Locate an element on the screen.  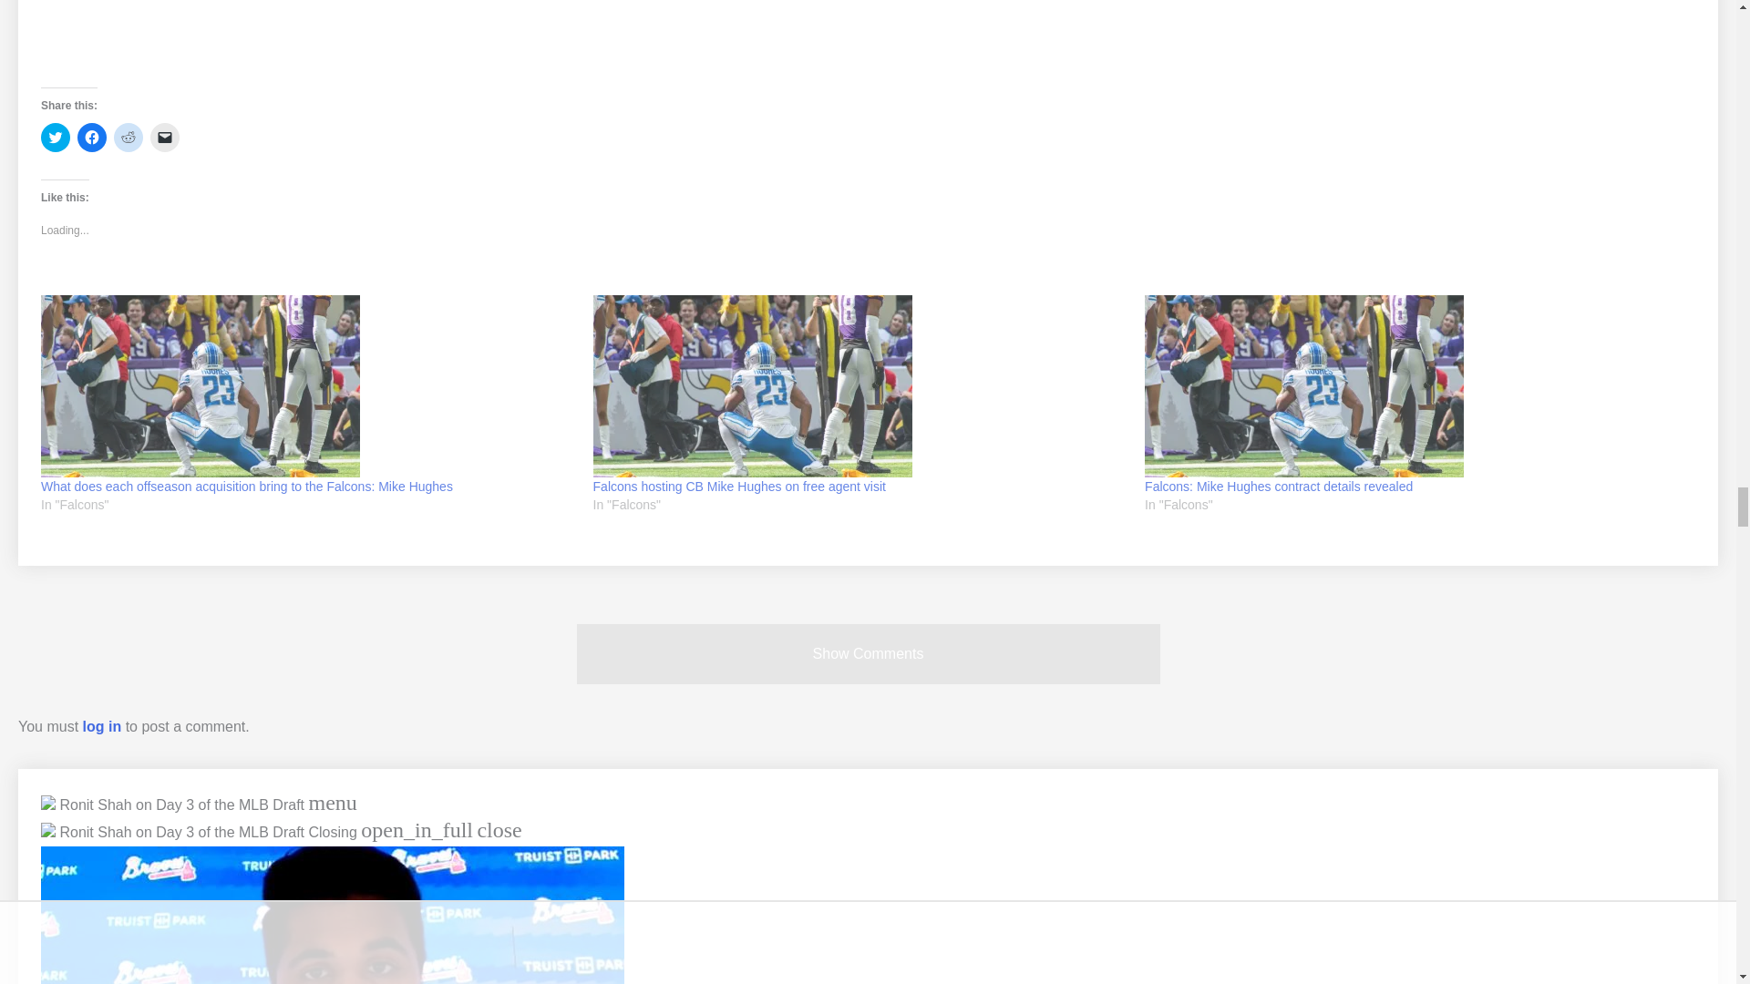
Click to share on Reddit is located at coordinates (128, 138).